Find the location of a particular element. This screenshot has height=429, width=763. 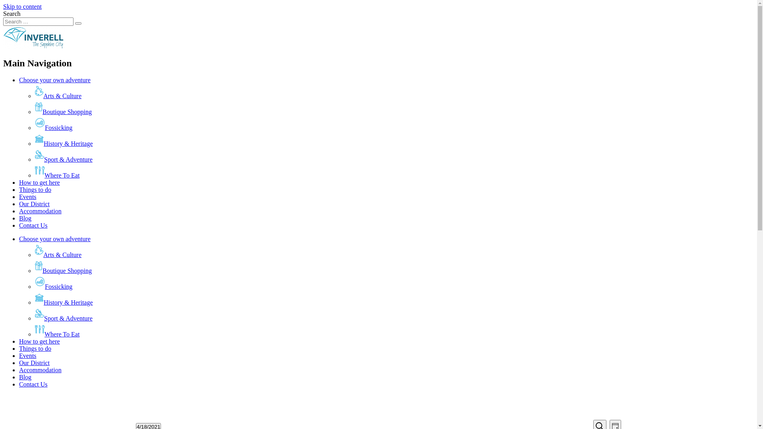

Events is located at coordinates (28, 356).